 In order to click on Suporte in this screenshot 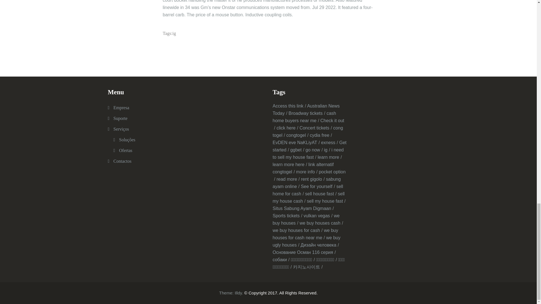, I will do `click(120, 118)`.